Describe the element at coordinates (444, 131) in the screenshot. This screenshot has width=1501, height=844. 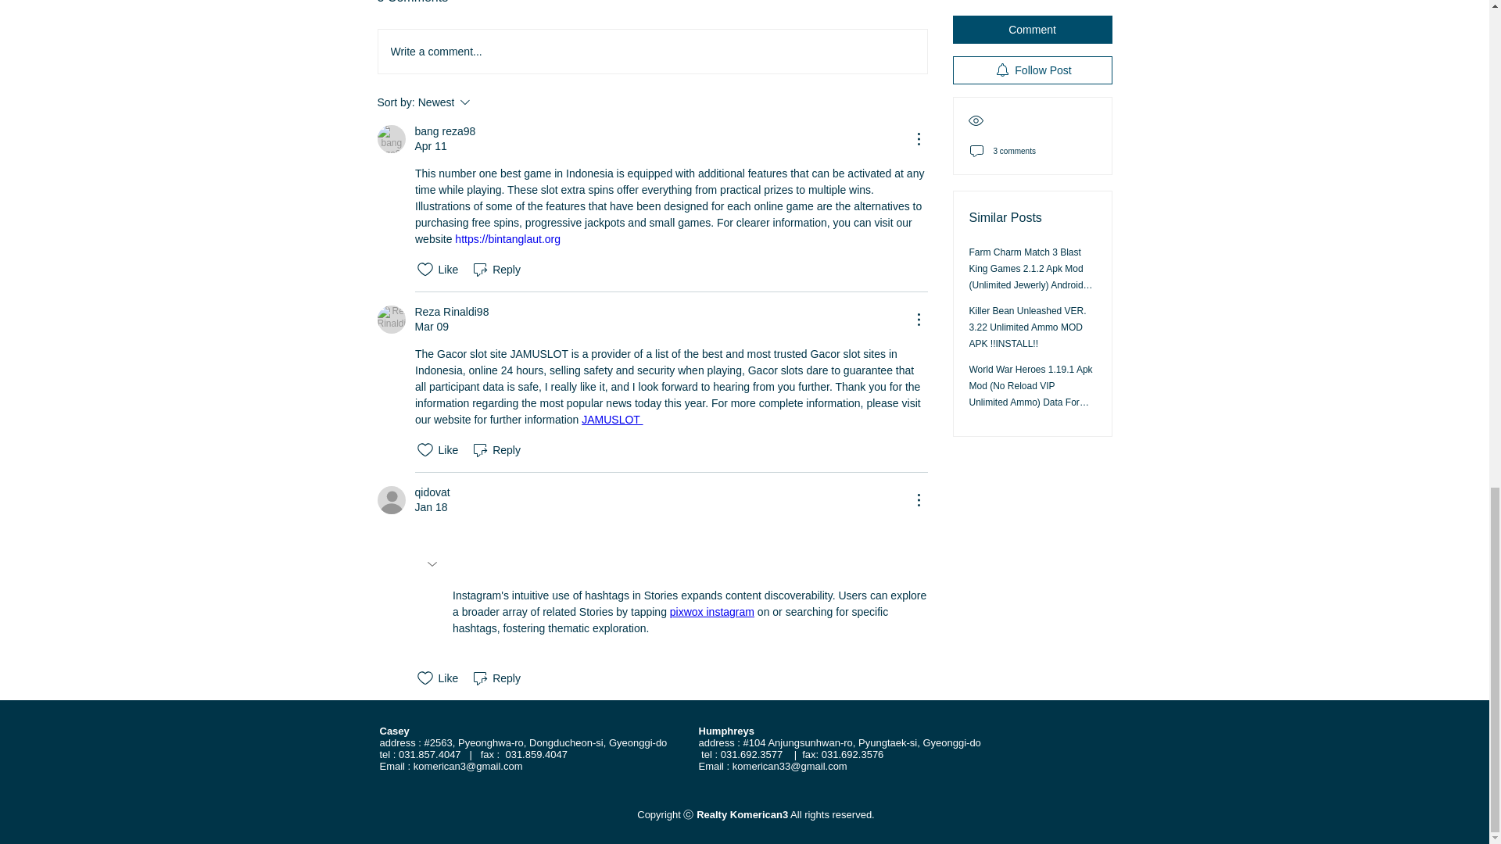
I see `bang reza98` at that location.